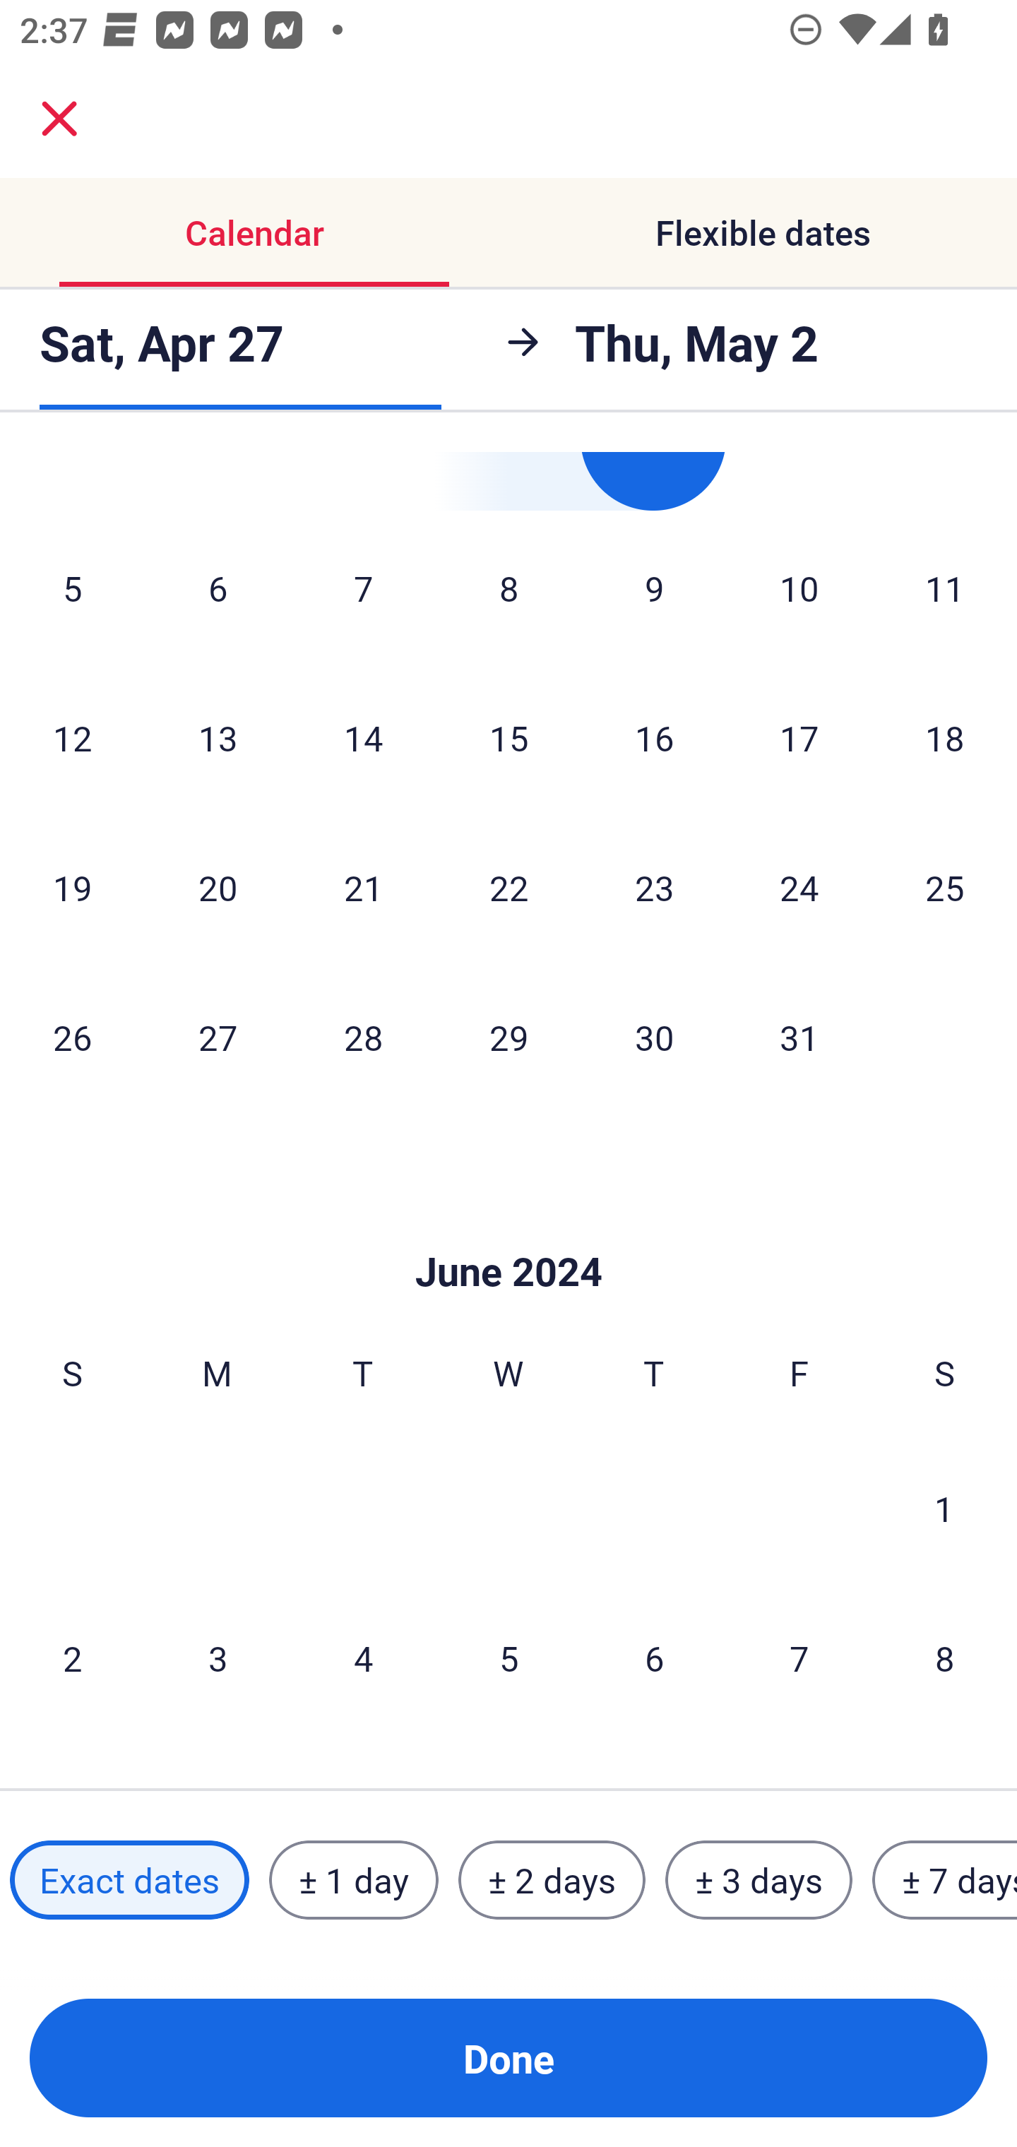  What do you see at coordinates (363, 1657) in the screenshot?
I see `4 Tuesday, June 4, 2024` at bounding box center [363, 1657].